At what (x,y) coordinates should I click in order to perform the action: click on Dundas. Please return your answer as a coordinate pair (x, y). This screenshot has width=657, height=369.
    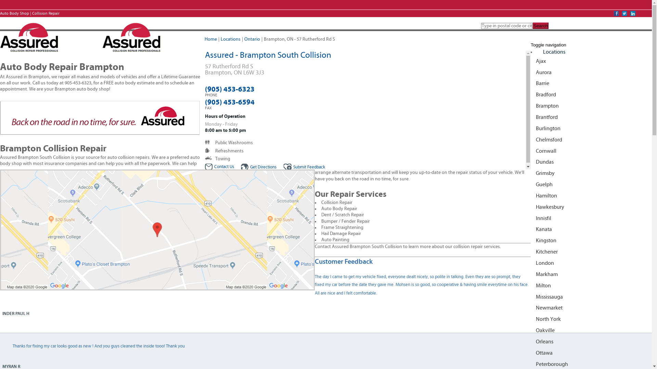
    Looking at the image, I should click on (591, 162).